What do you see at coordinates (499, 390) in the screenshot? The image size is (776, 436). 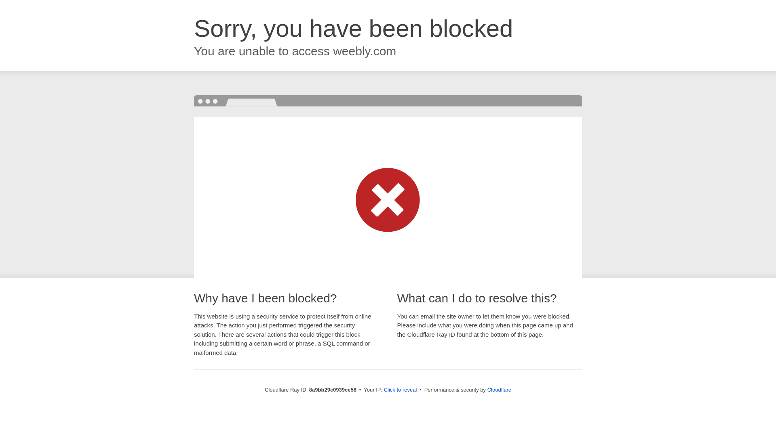 I see `Cloudflare` at bounding box center [499, 390].